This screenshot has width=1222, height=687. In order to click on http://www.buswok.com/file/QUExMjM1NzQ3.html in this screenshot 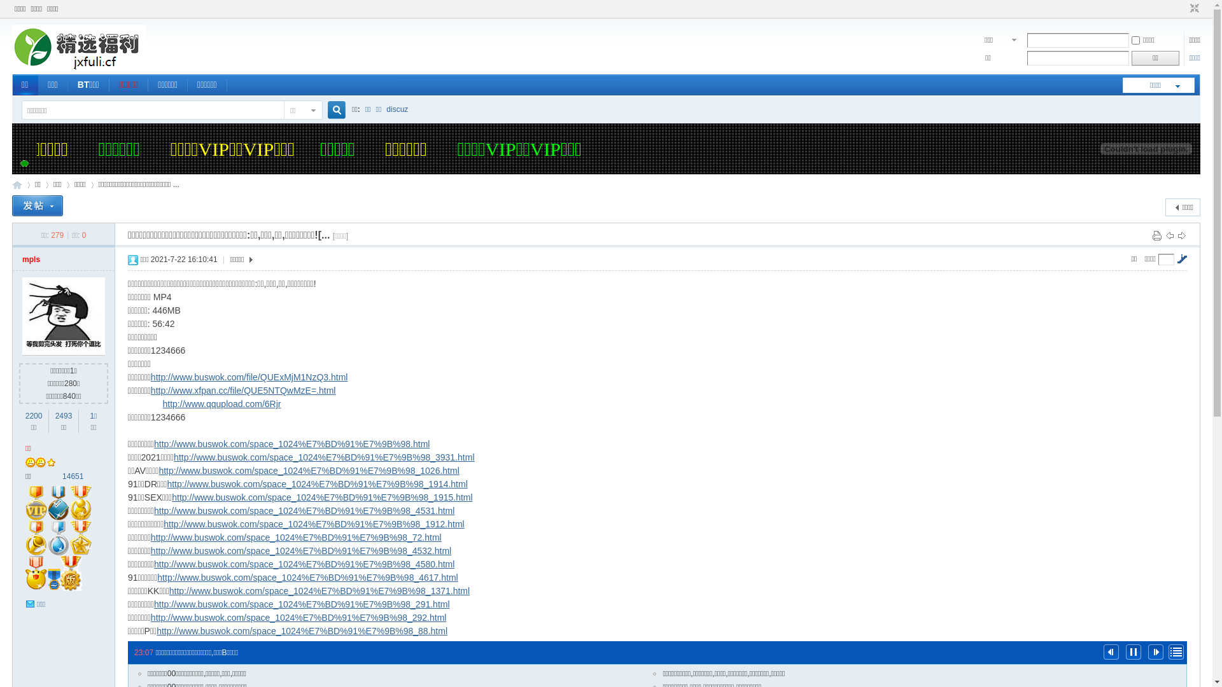, I will do `click(249, 377)`.